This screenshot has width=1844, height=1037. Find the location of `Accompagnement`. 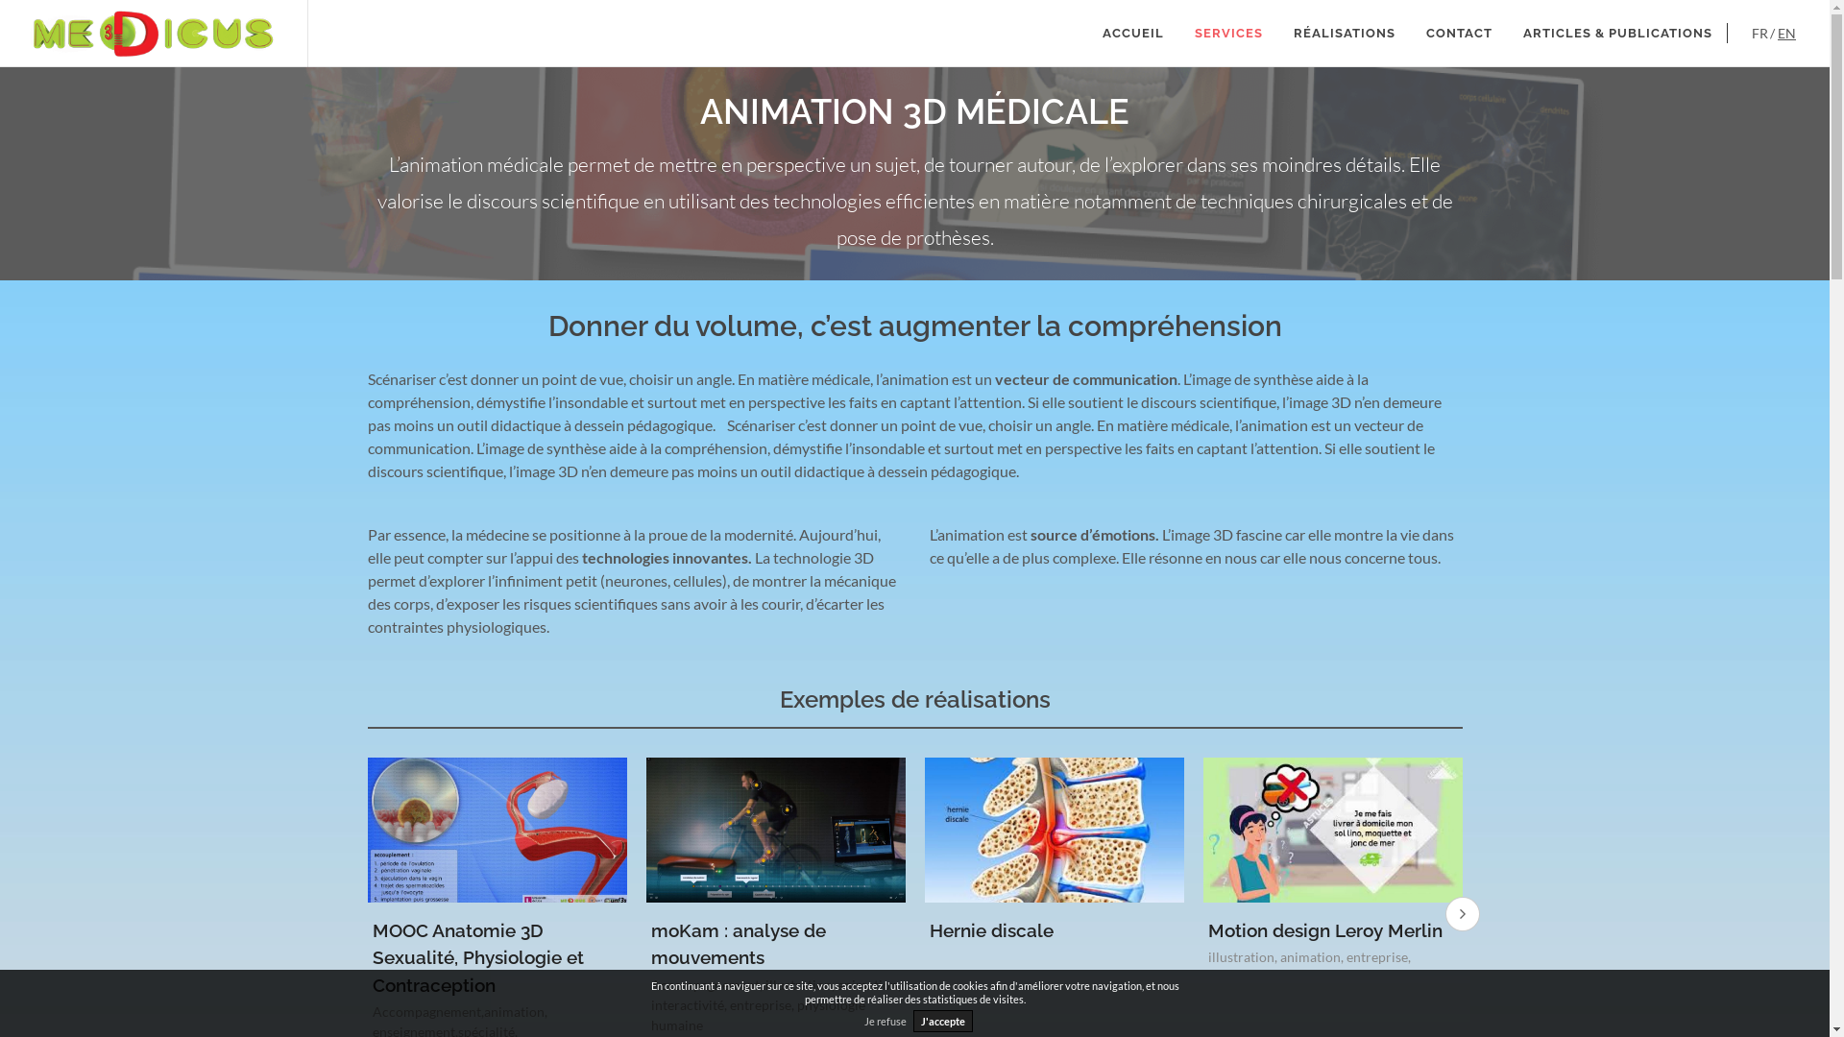

Accompagnement is located at coordinates (705, 985).